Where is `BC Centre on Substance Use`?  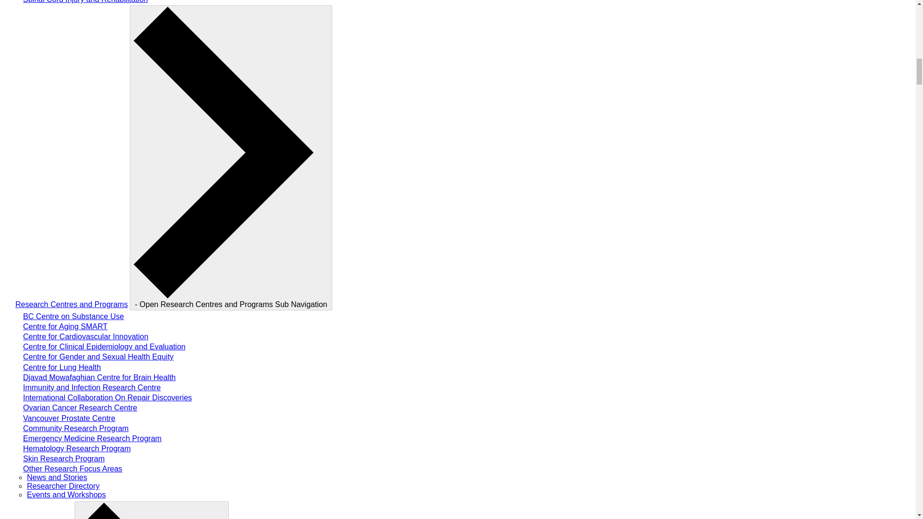 BC Centre on Substance Use is located at coordinates (73, 316).